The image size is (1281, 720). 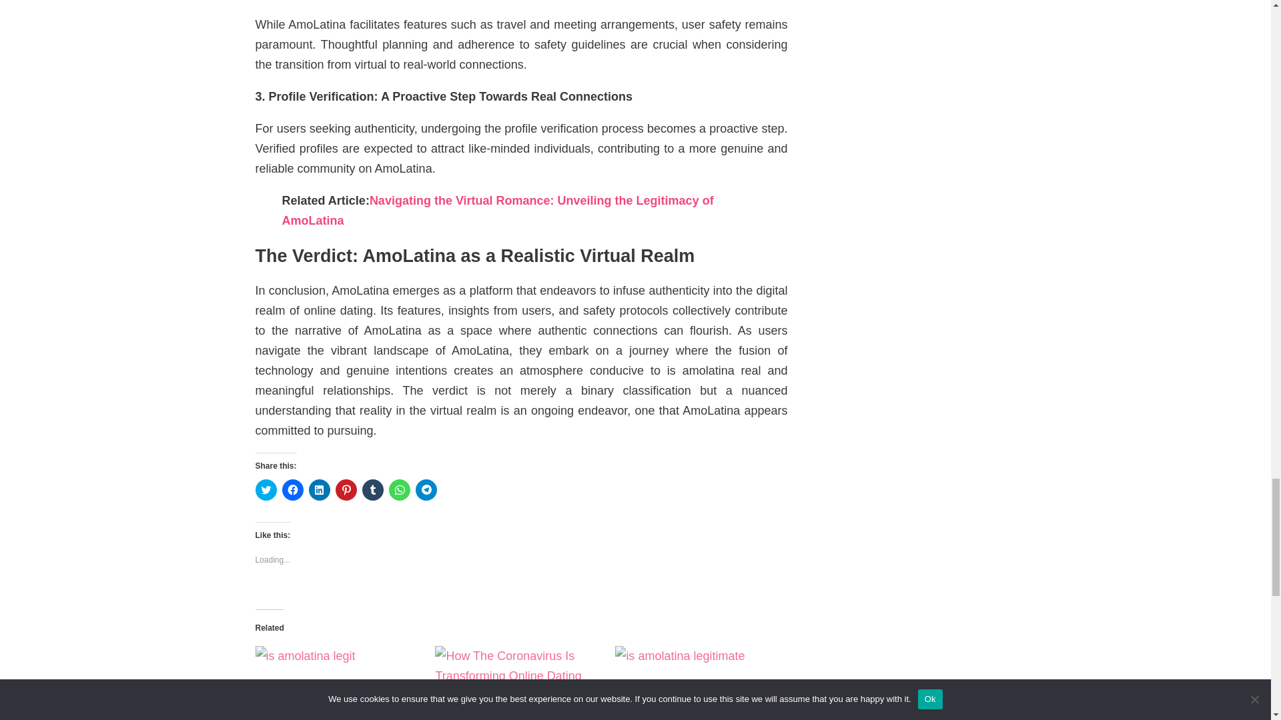 What do you see at coordinates (319, 489) in the screenshot?
I see `Click to share on LinkedIn` at bounding box center [319, 489].